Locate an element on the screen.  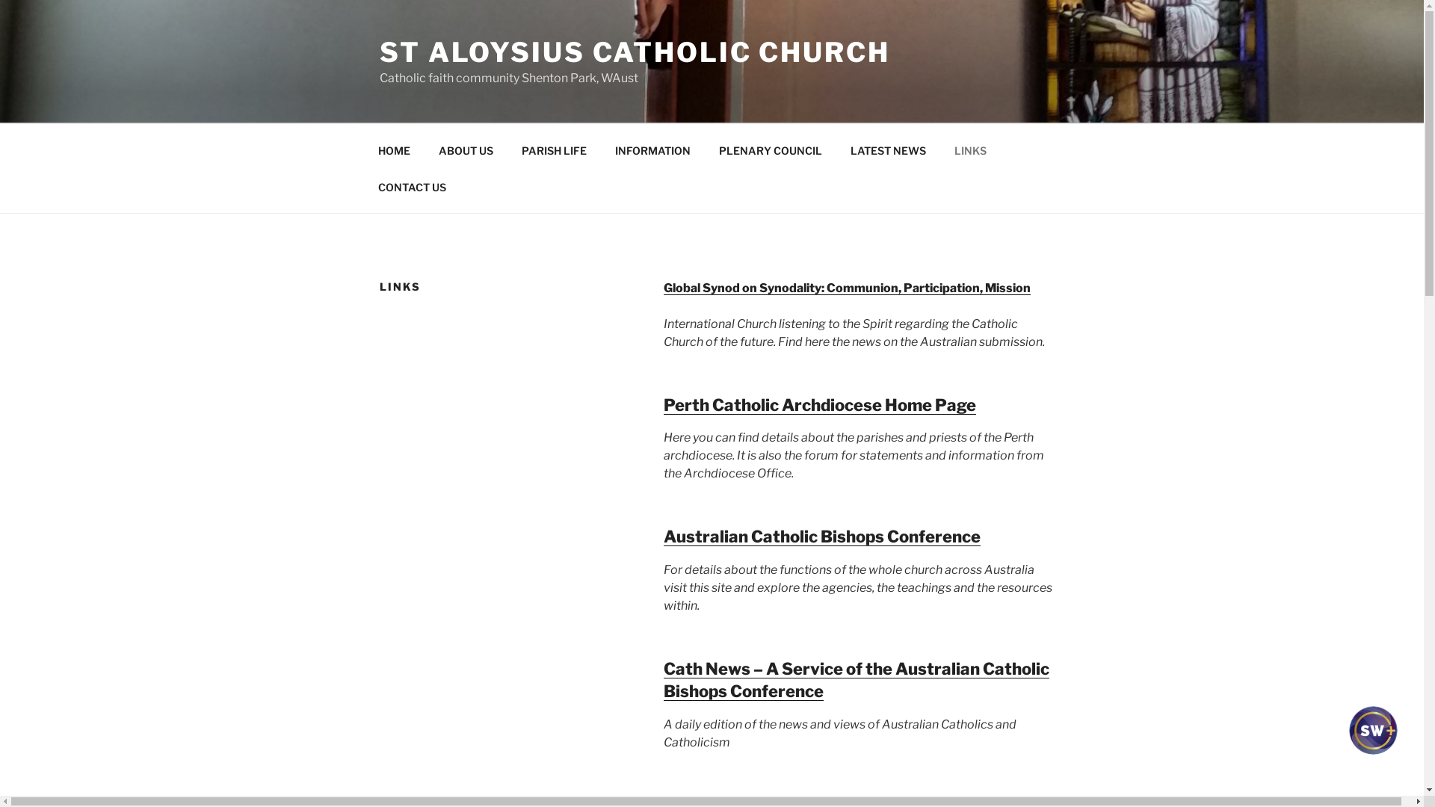
HOME is located at coordinates (394, 149).